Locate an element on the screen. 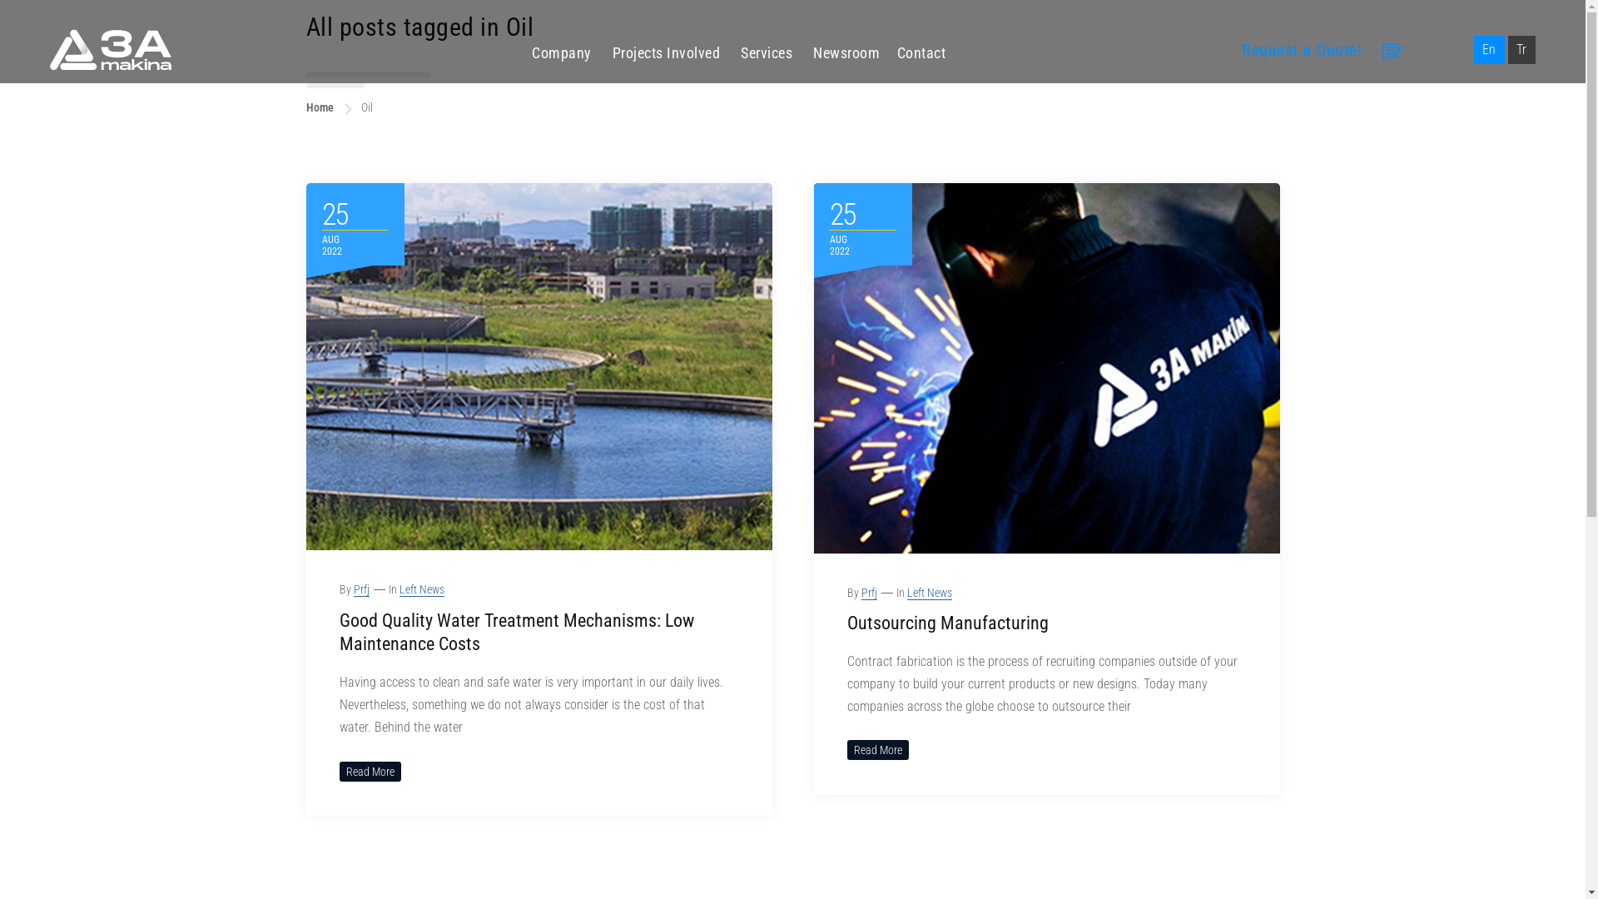 The image size is (1598, 899). Left News is located at coordinates (422, 589).